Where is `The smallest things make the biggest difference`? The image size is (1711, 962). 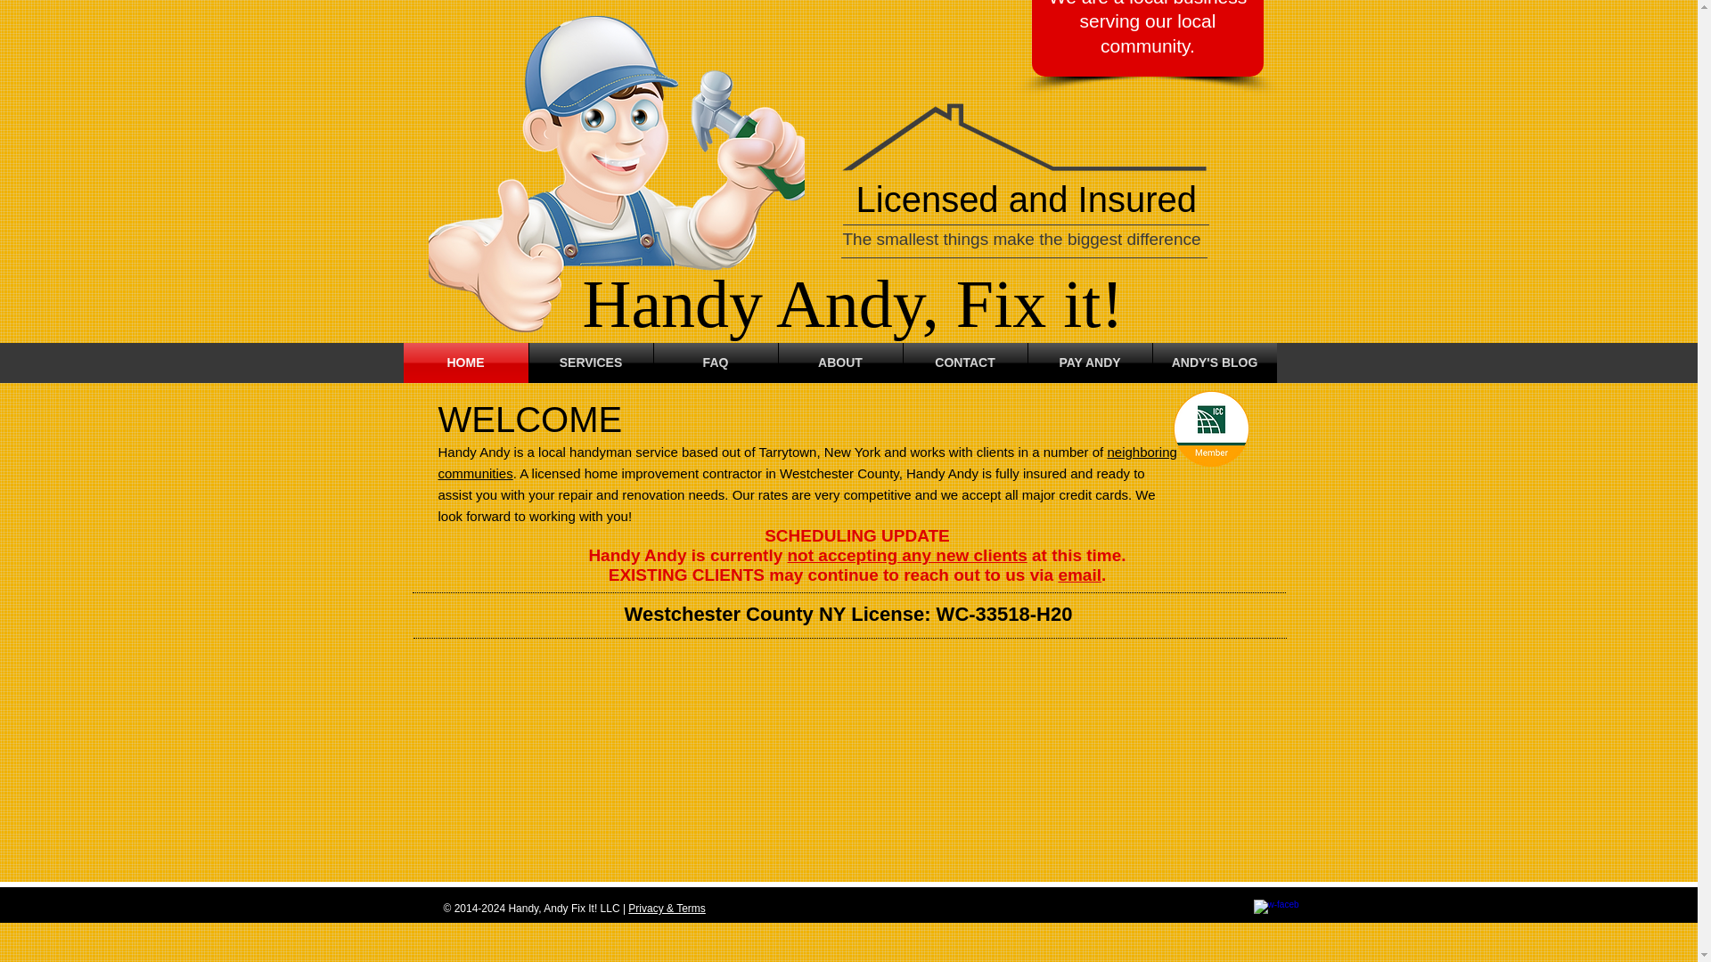 The smallest things make the biggest difference is located at coordinates (1021, 239).